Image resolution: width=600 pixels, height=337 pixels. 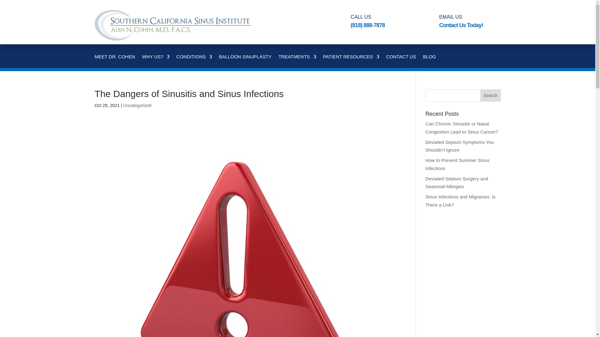 What do you see at coordinates (297, 61) in the screenshot?
I see `TREATMENTS` at bounding box center [297, 61].